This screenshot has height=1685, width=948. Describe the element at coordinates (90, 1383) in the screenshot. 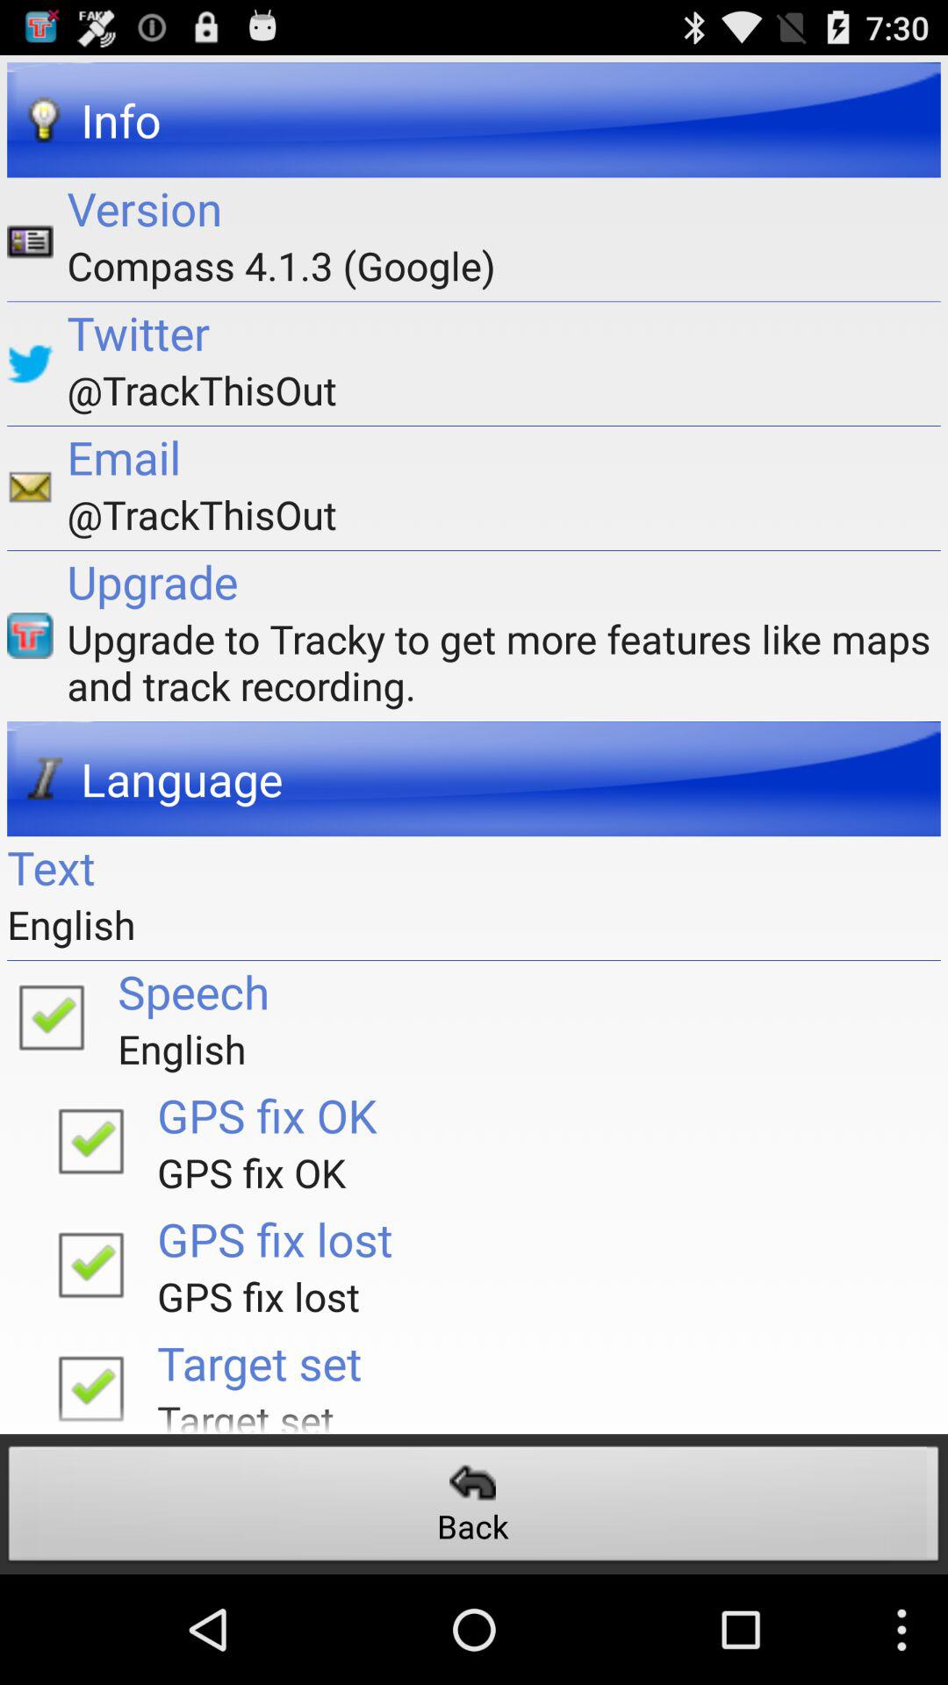

I see `enable target function` at that location.